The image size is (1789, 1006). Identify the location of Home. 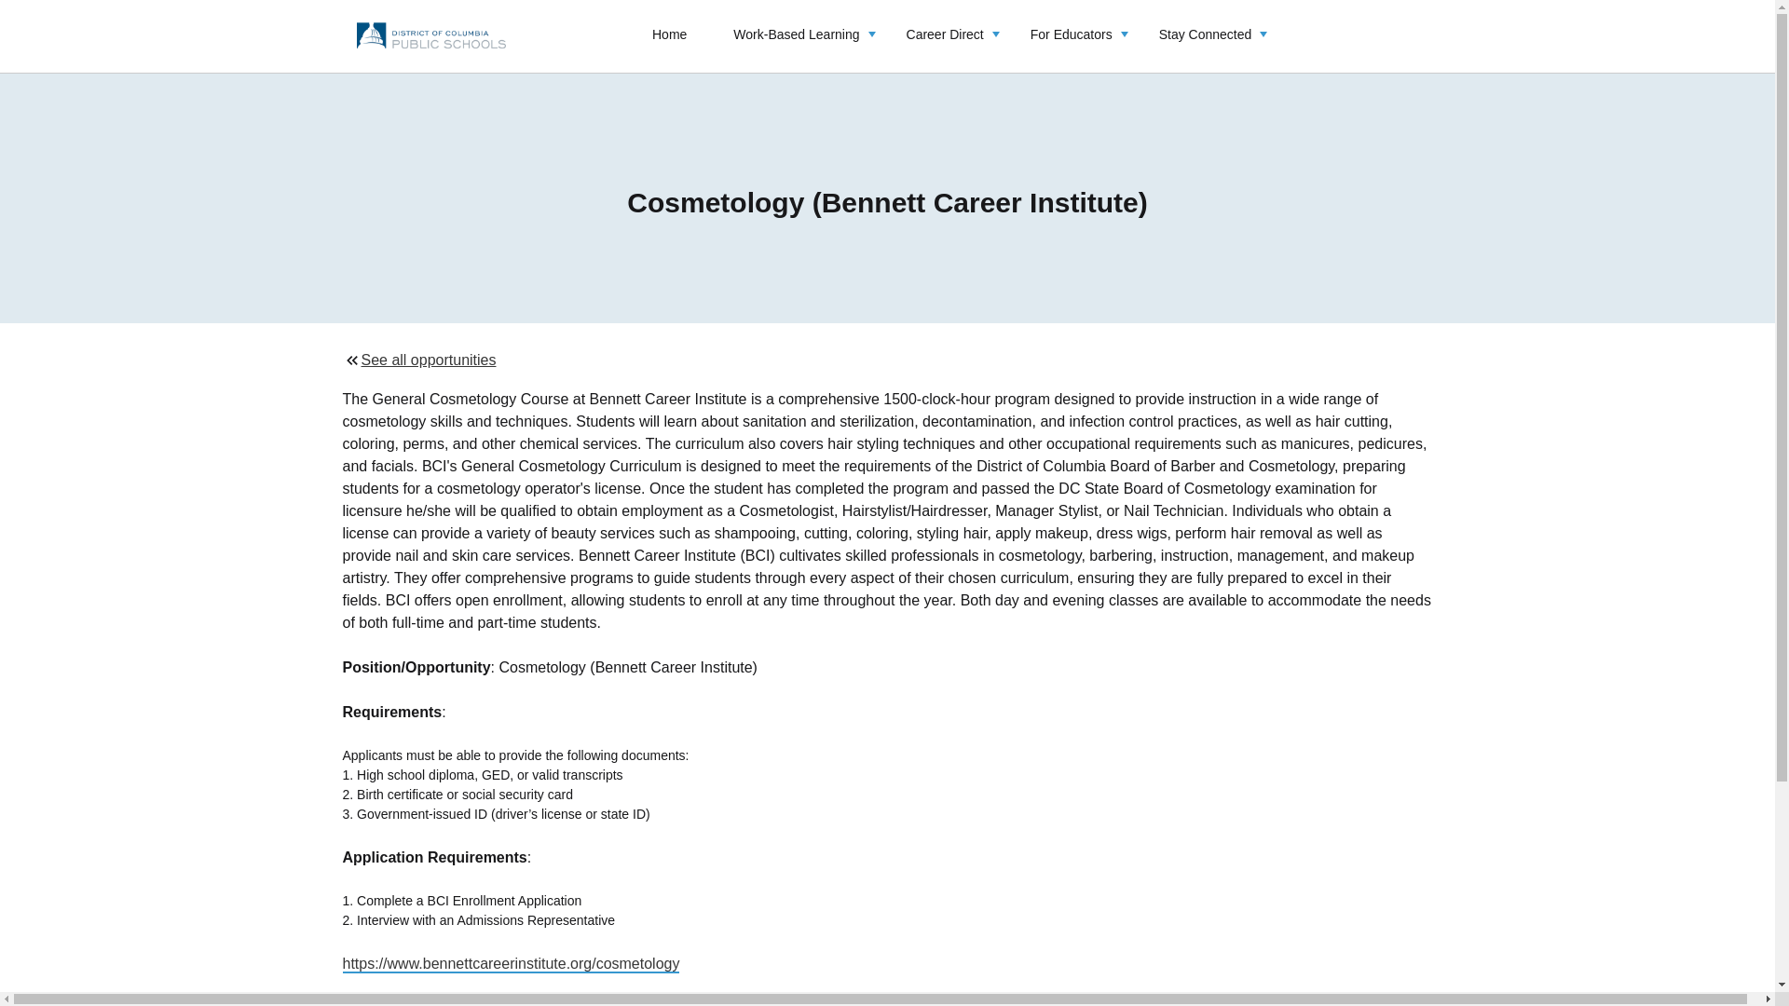
(669, 35).